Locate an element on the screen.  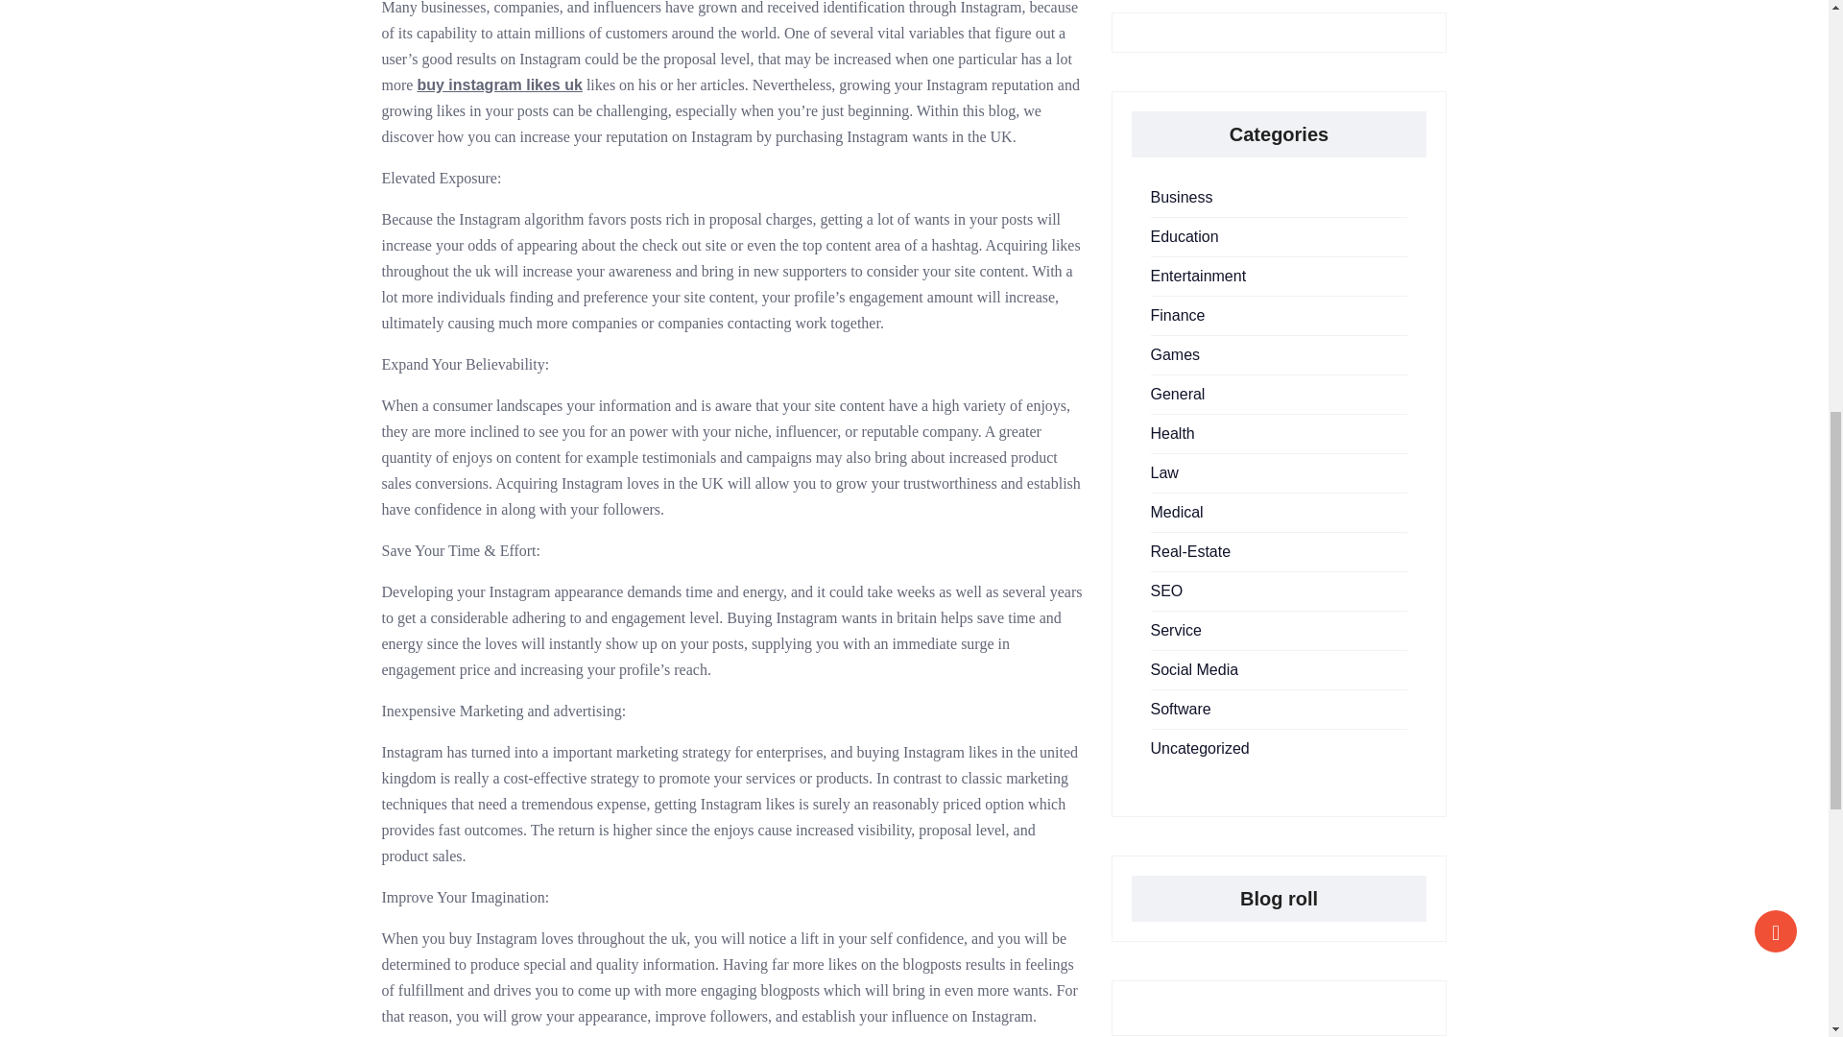
buy instagram likes uk is located at coordinates (499, 84).